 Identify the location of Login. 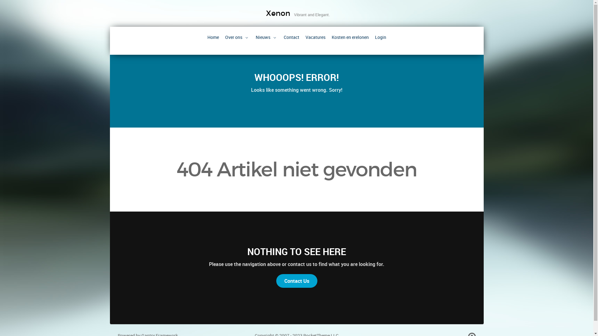
(381, 37).